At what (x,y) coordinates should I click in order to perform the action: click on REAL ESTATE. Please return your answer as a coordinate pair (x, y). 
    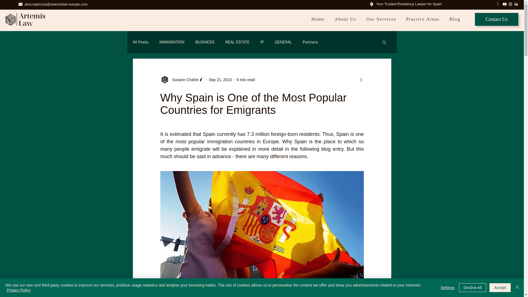
    Looking at the image, I should click on (237, 42).